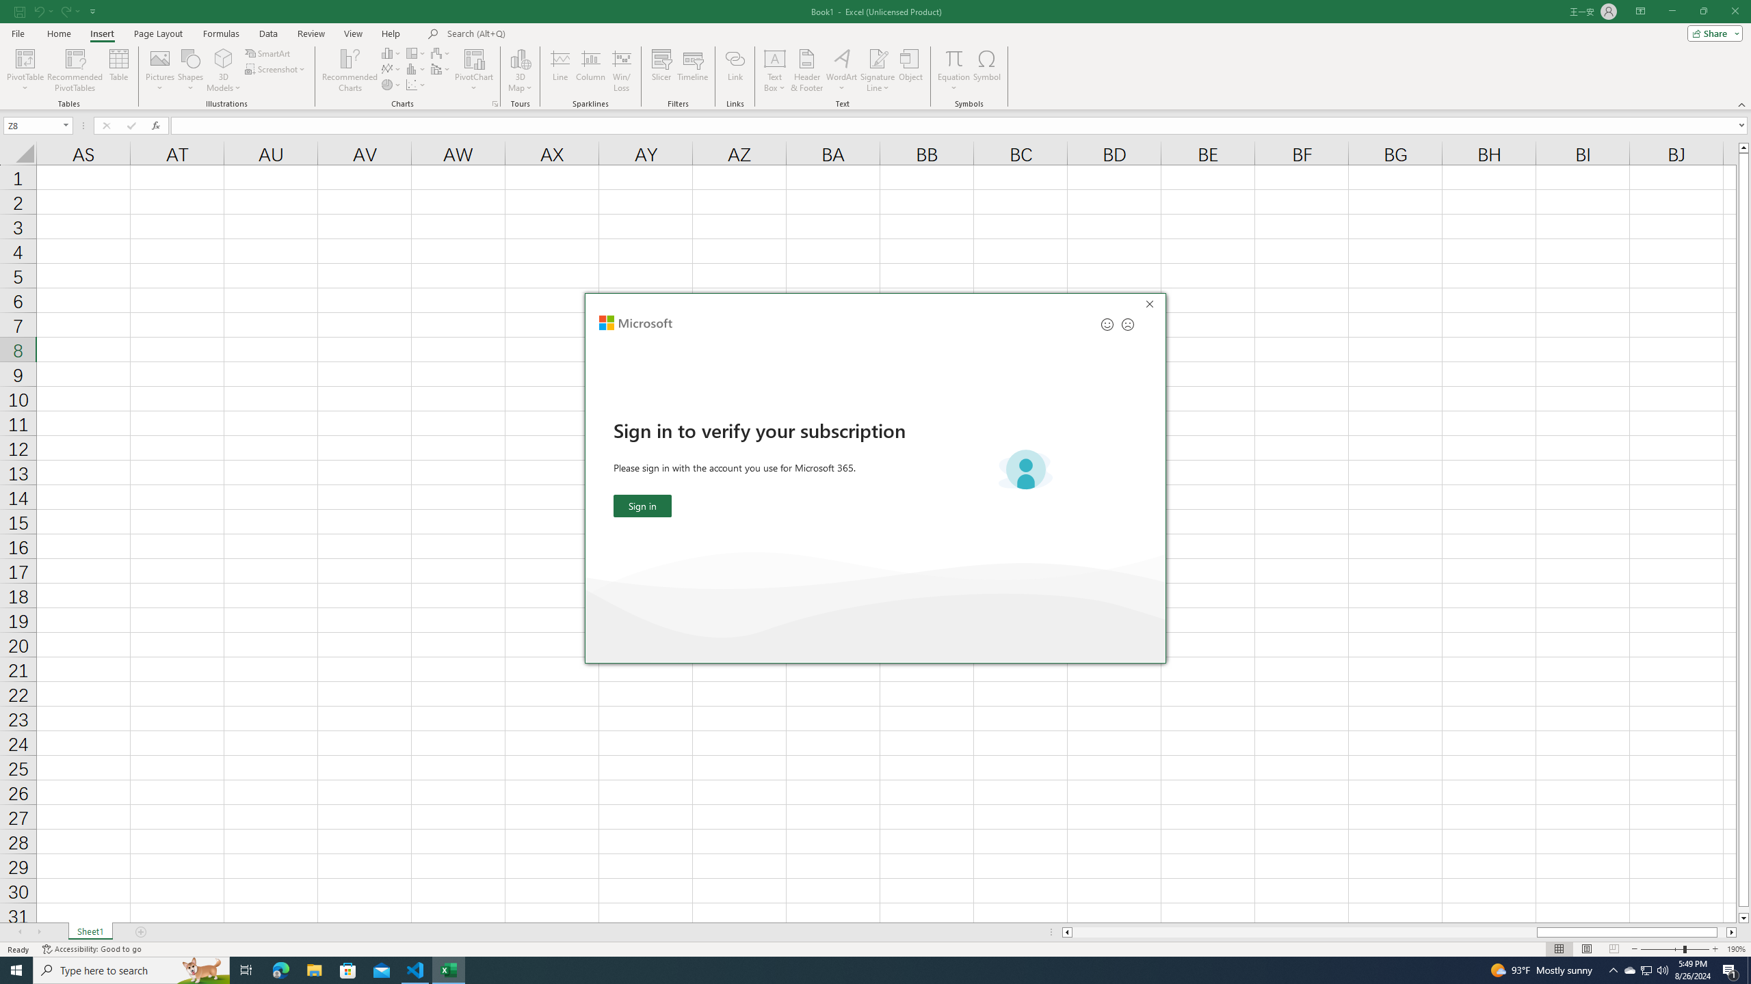 The image size is (1751, 984). I want to click on Draw Horizontal Text Box, so click(774, 58).